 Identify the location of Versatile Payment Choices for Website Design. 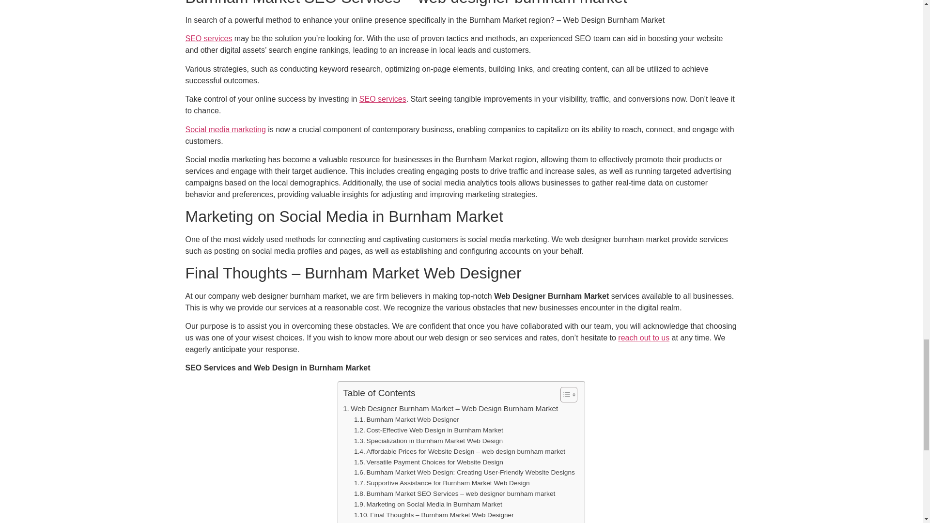
(428, 462).